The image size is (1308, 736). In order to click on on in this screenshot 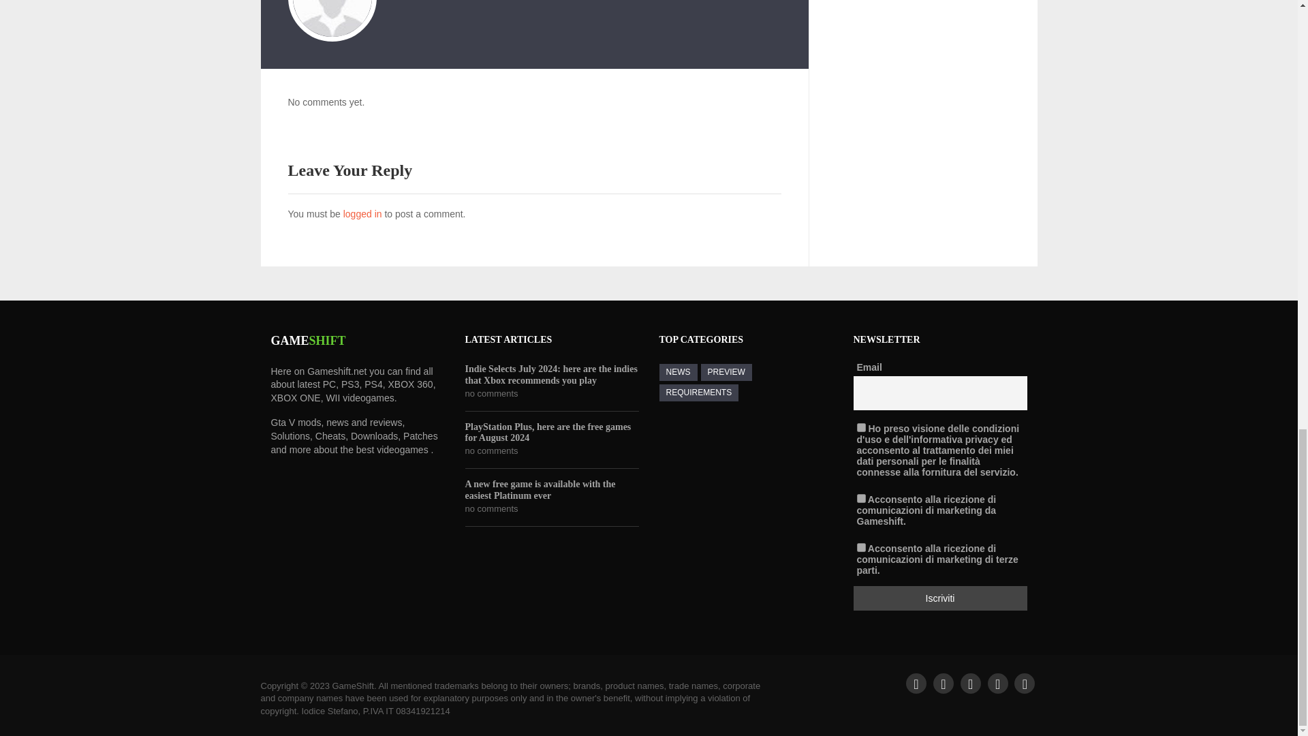, I will do `click(861, 547)`.